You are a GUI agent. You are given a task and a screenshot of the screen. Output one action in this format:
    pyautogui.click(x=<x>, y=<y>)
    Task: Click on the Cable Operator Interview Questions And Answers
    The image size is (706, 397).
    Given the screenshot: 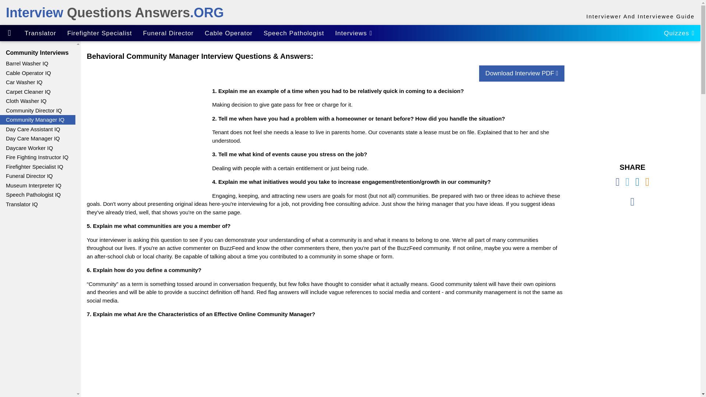 What is the action you would take?
    pyautogui.click(x=229, y=33)
    